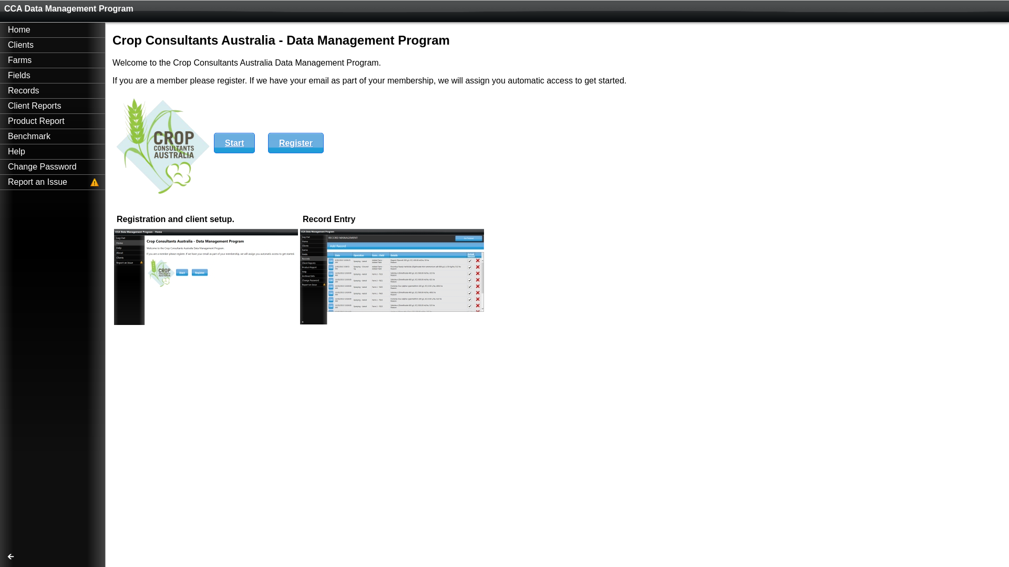 The height and width of the screenshot is (567, 1009). Describe the element at coordinates (53, 76) in the screenshot. I see `Fields` at that location.